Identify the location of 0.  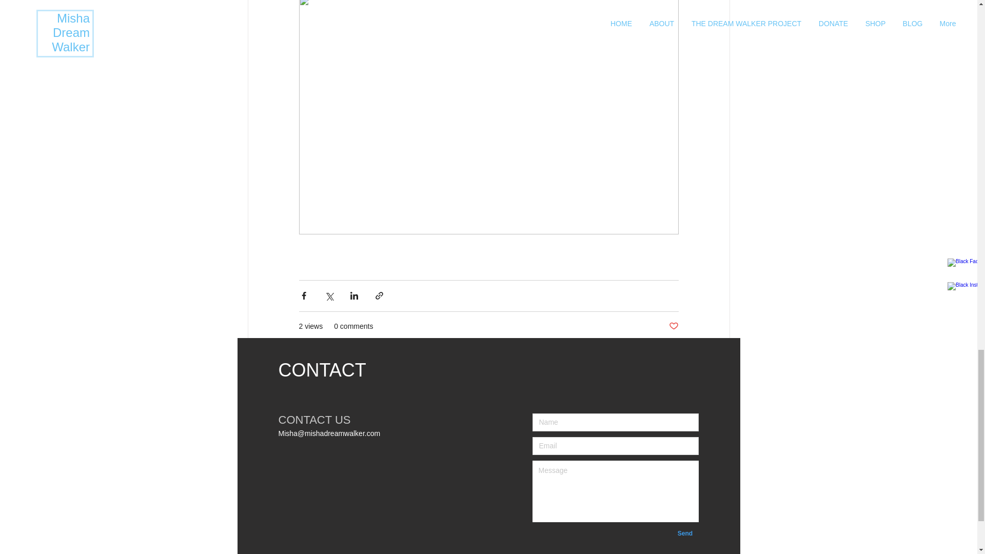
(673, 326).